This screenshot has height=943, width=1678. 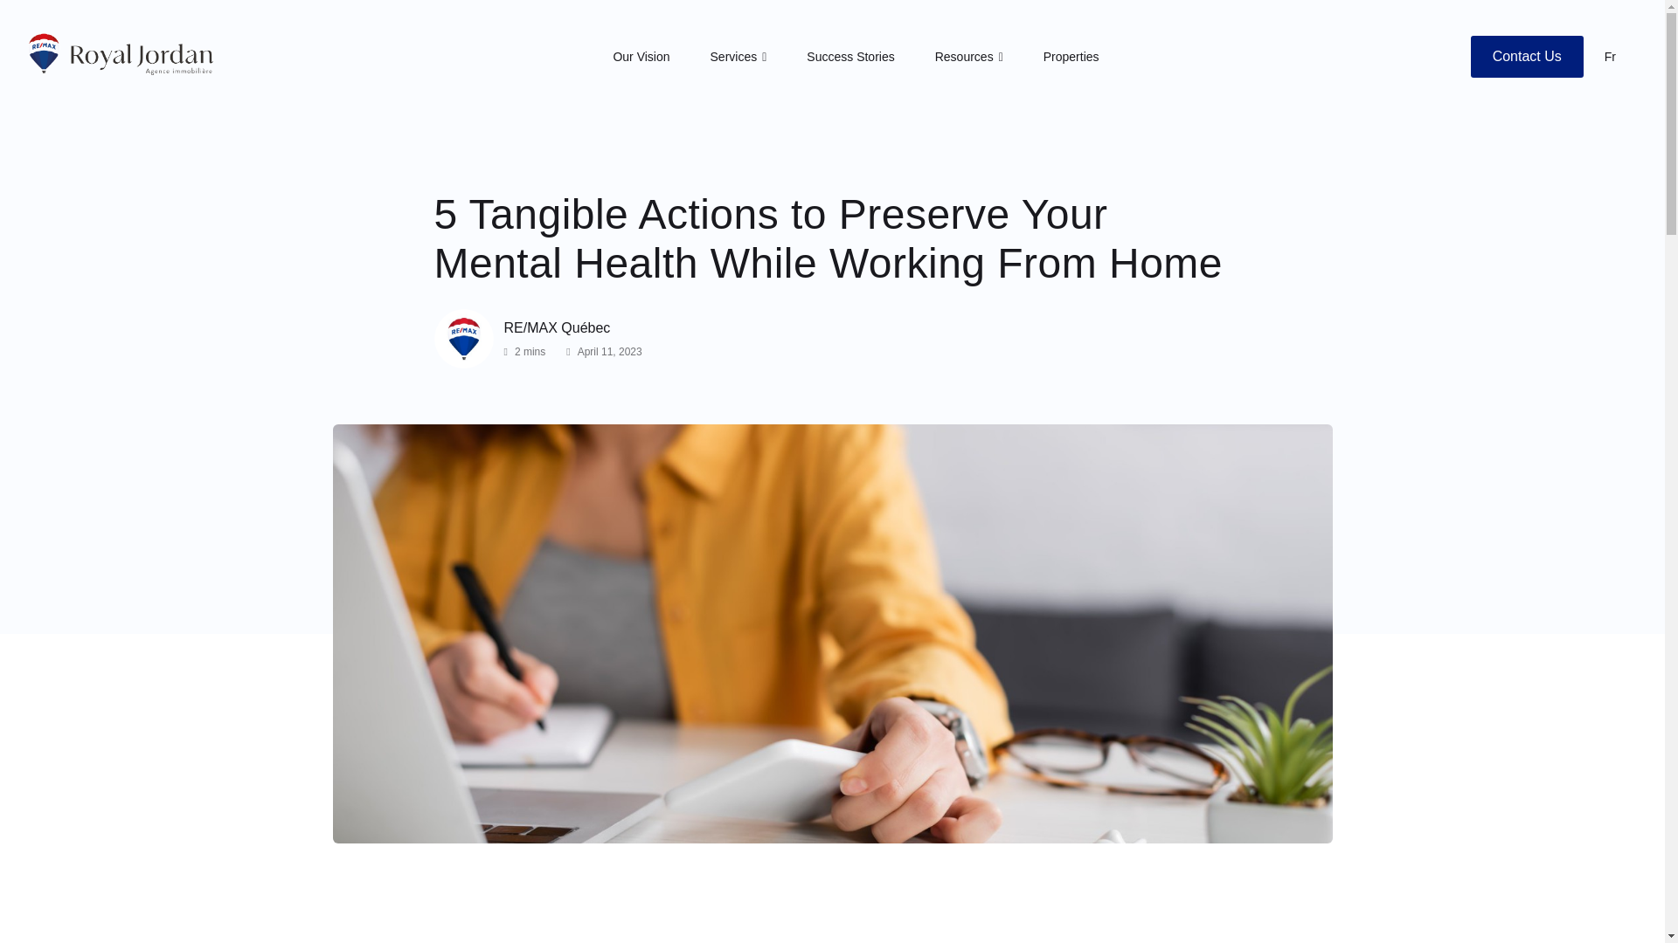 What do you see at coordinates (1610, 56) in the screenshot?
I see `Fr` at bounding box center [1610, 56].